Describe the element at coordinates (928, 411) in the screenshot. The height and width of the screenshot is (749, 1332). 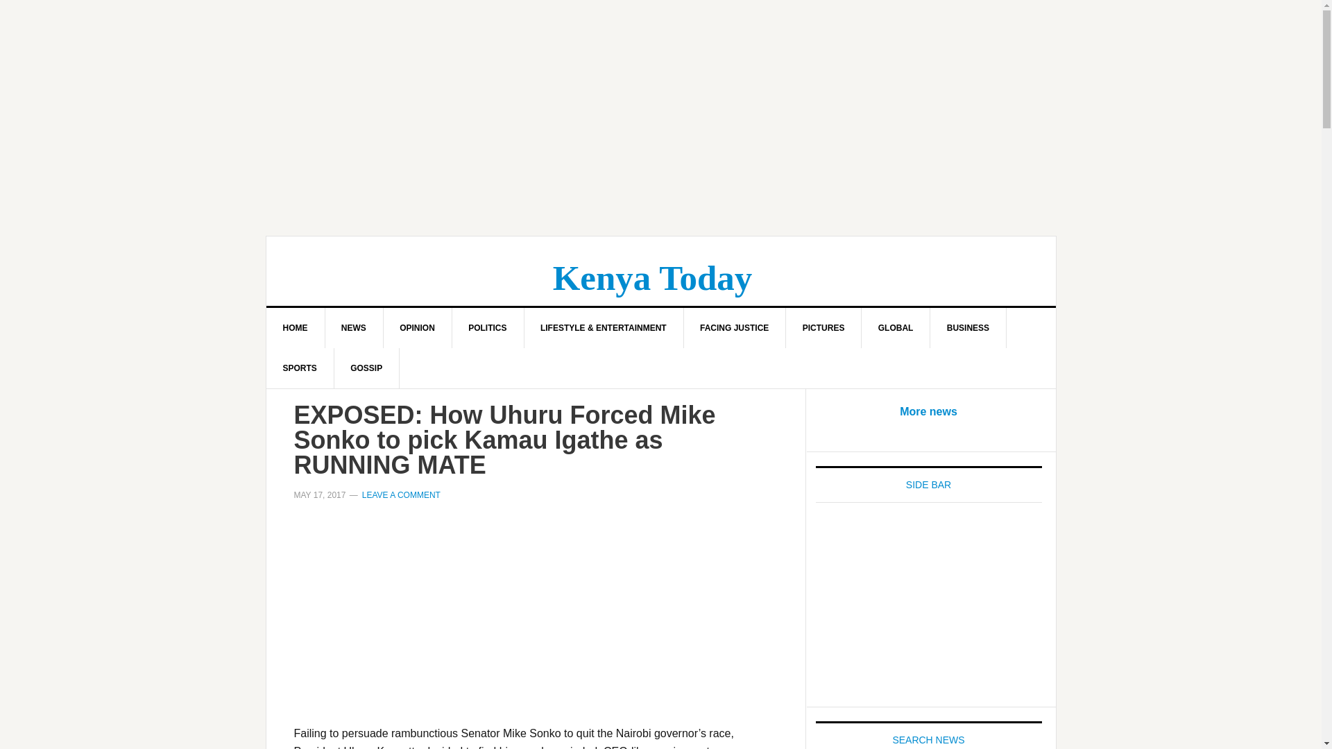
I see `More news` at that location.